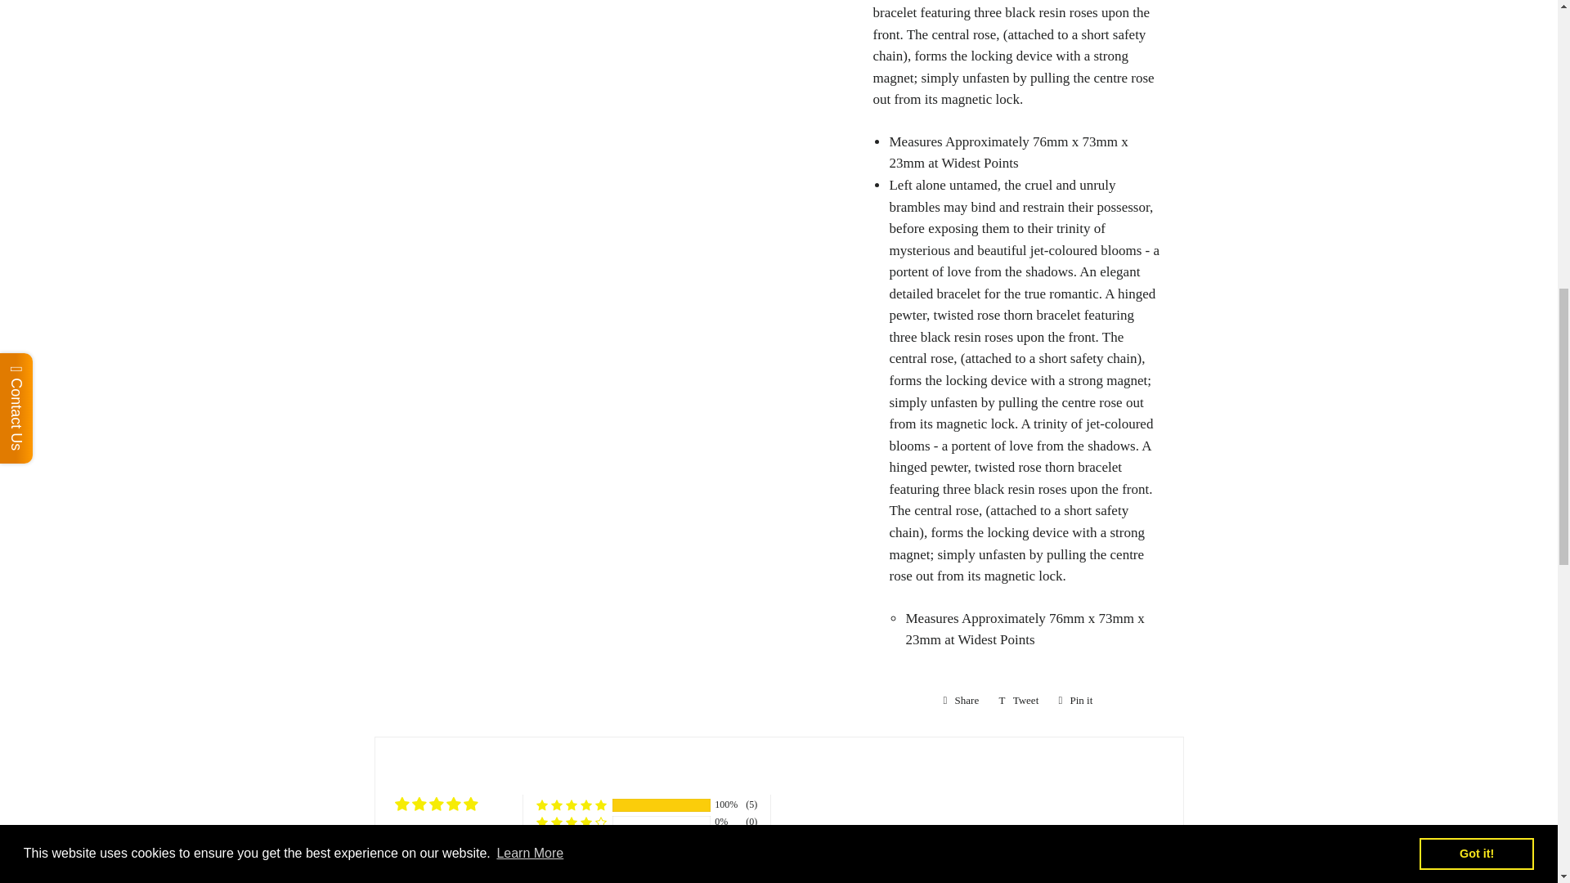  Describe the element at coordinates (1019, 700) in the screenshot. I see `Tweet on Twitter` at that location.